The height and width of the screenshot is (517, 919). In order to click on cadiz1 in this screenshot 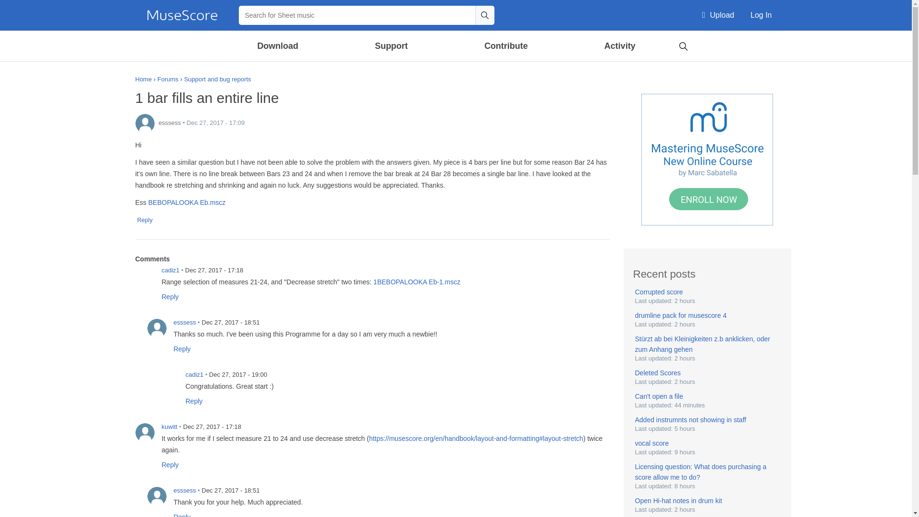, I will do `click(145, 276)`.